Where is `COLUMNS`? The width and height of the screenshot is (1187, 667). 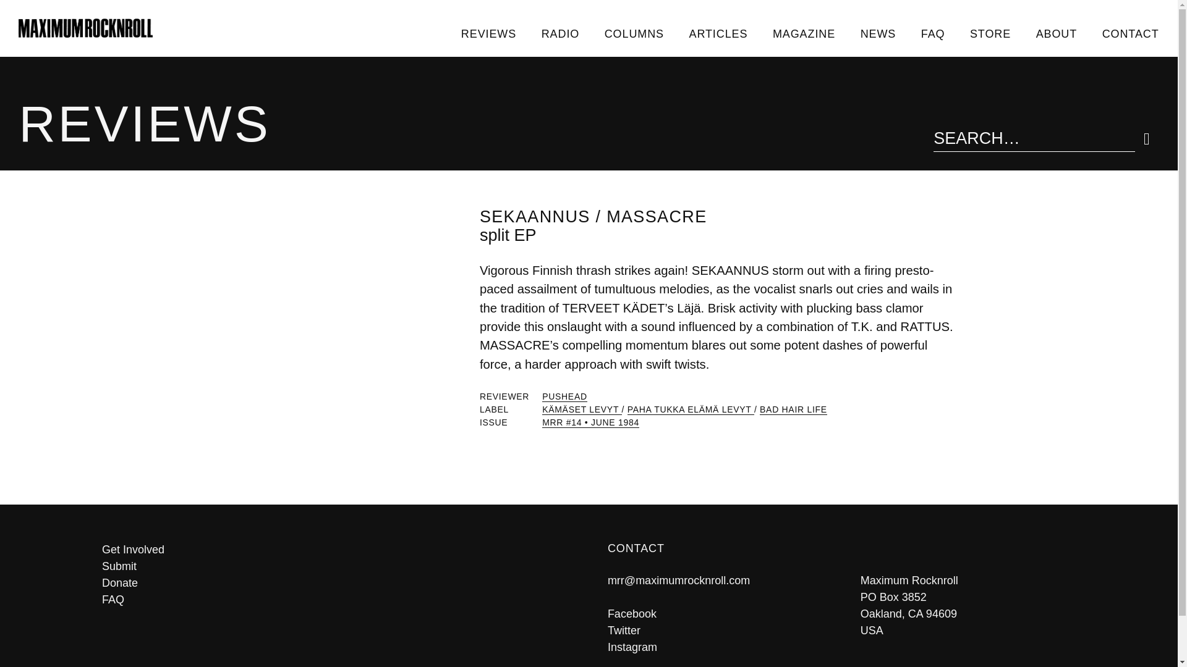
COLUMNS is located at coordinates (634, 33).